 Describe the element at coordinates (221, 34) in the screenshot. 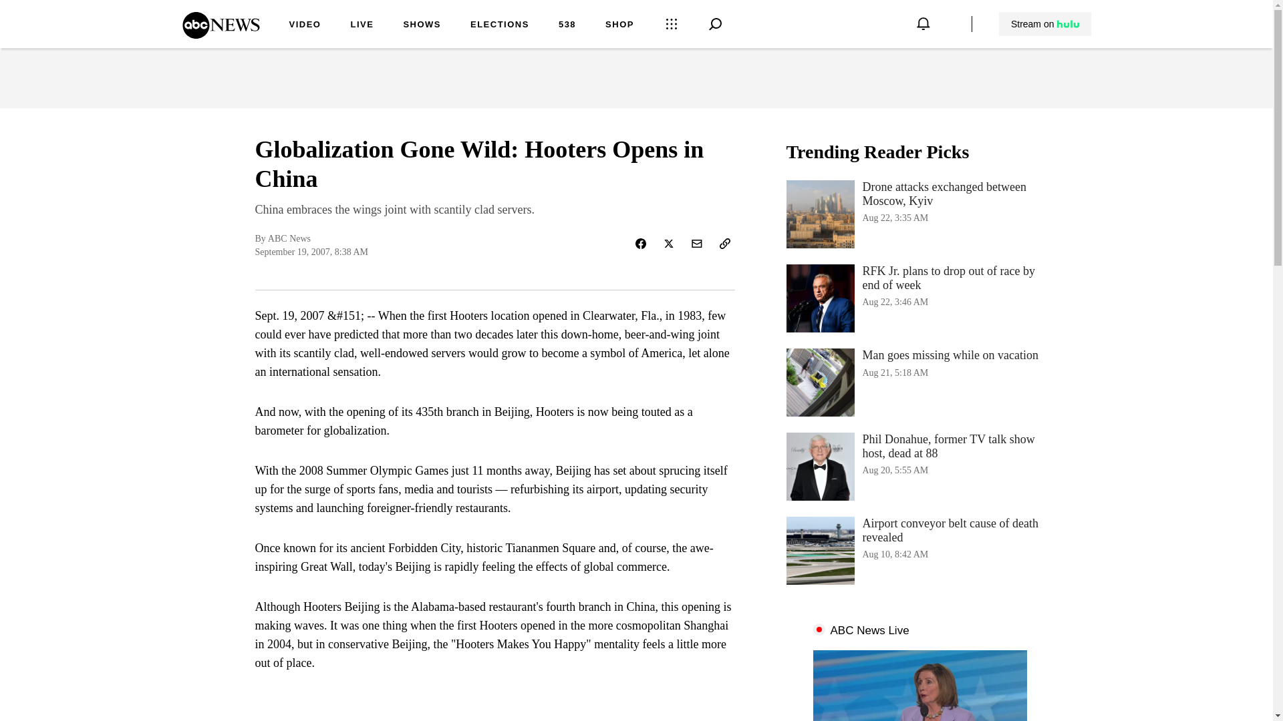

I see `Stream on` at that location.